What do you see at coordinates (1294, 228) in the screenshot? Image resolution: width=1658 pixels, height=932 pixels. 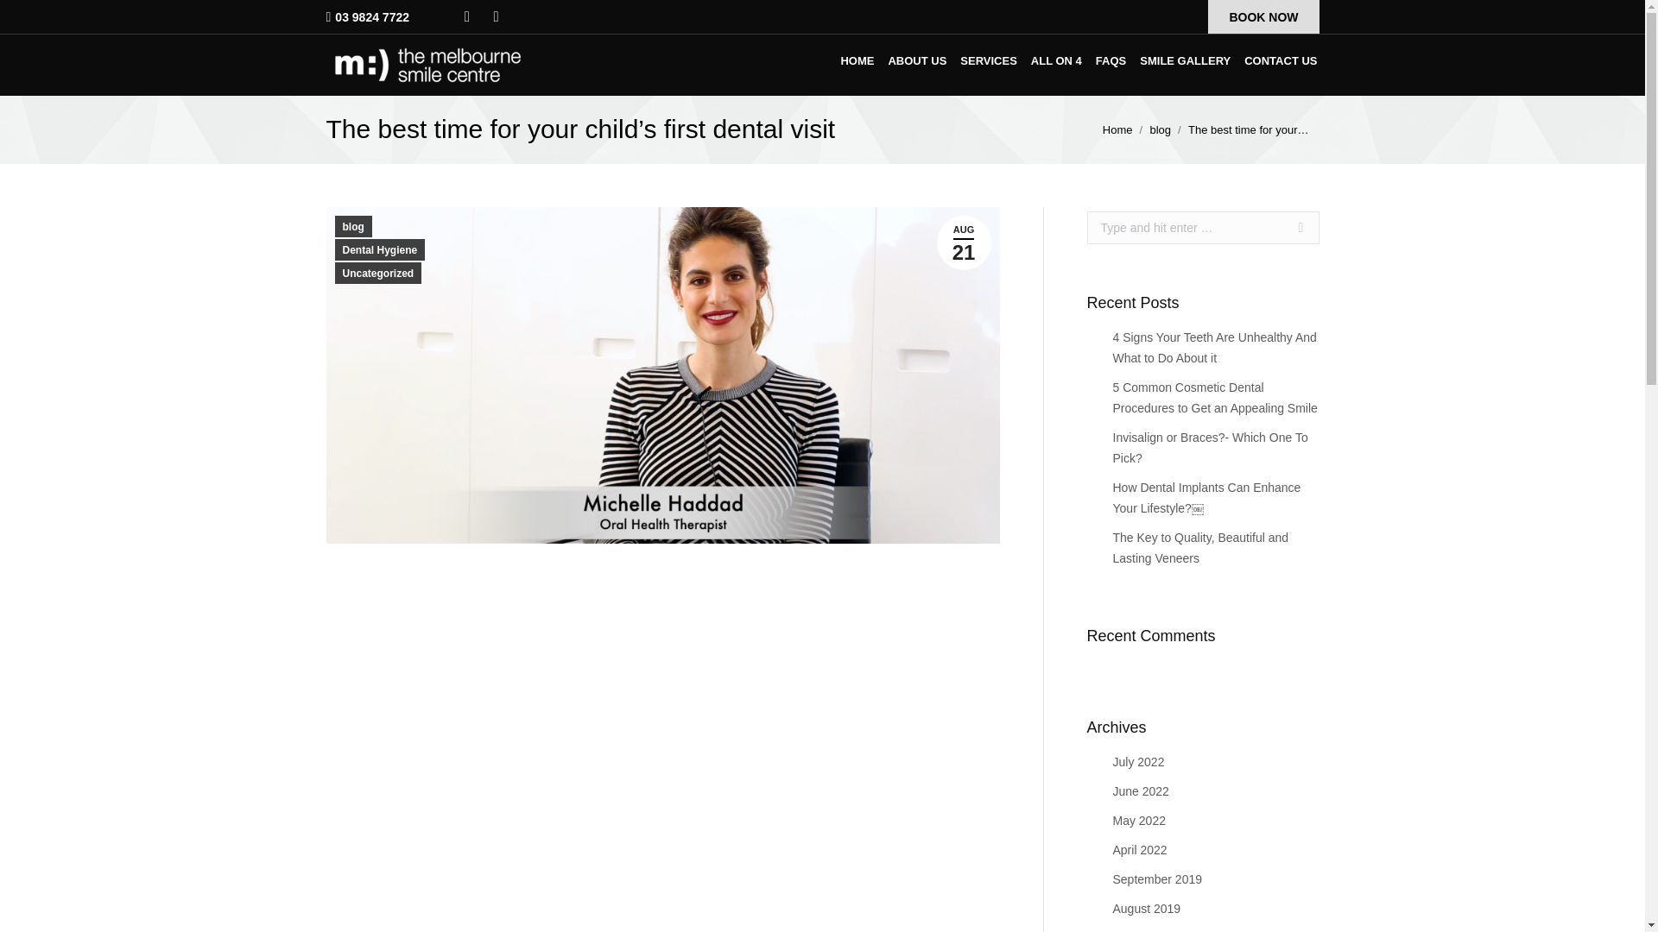 I see `Go!` at bounding box center [1294, 228].